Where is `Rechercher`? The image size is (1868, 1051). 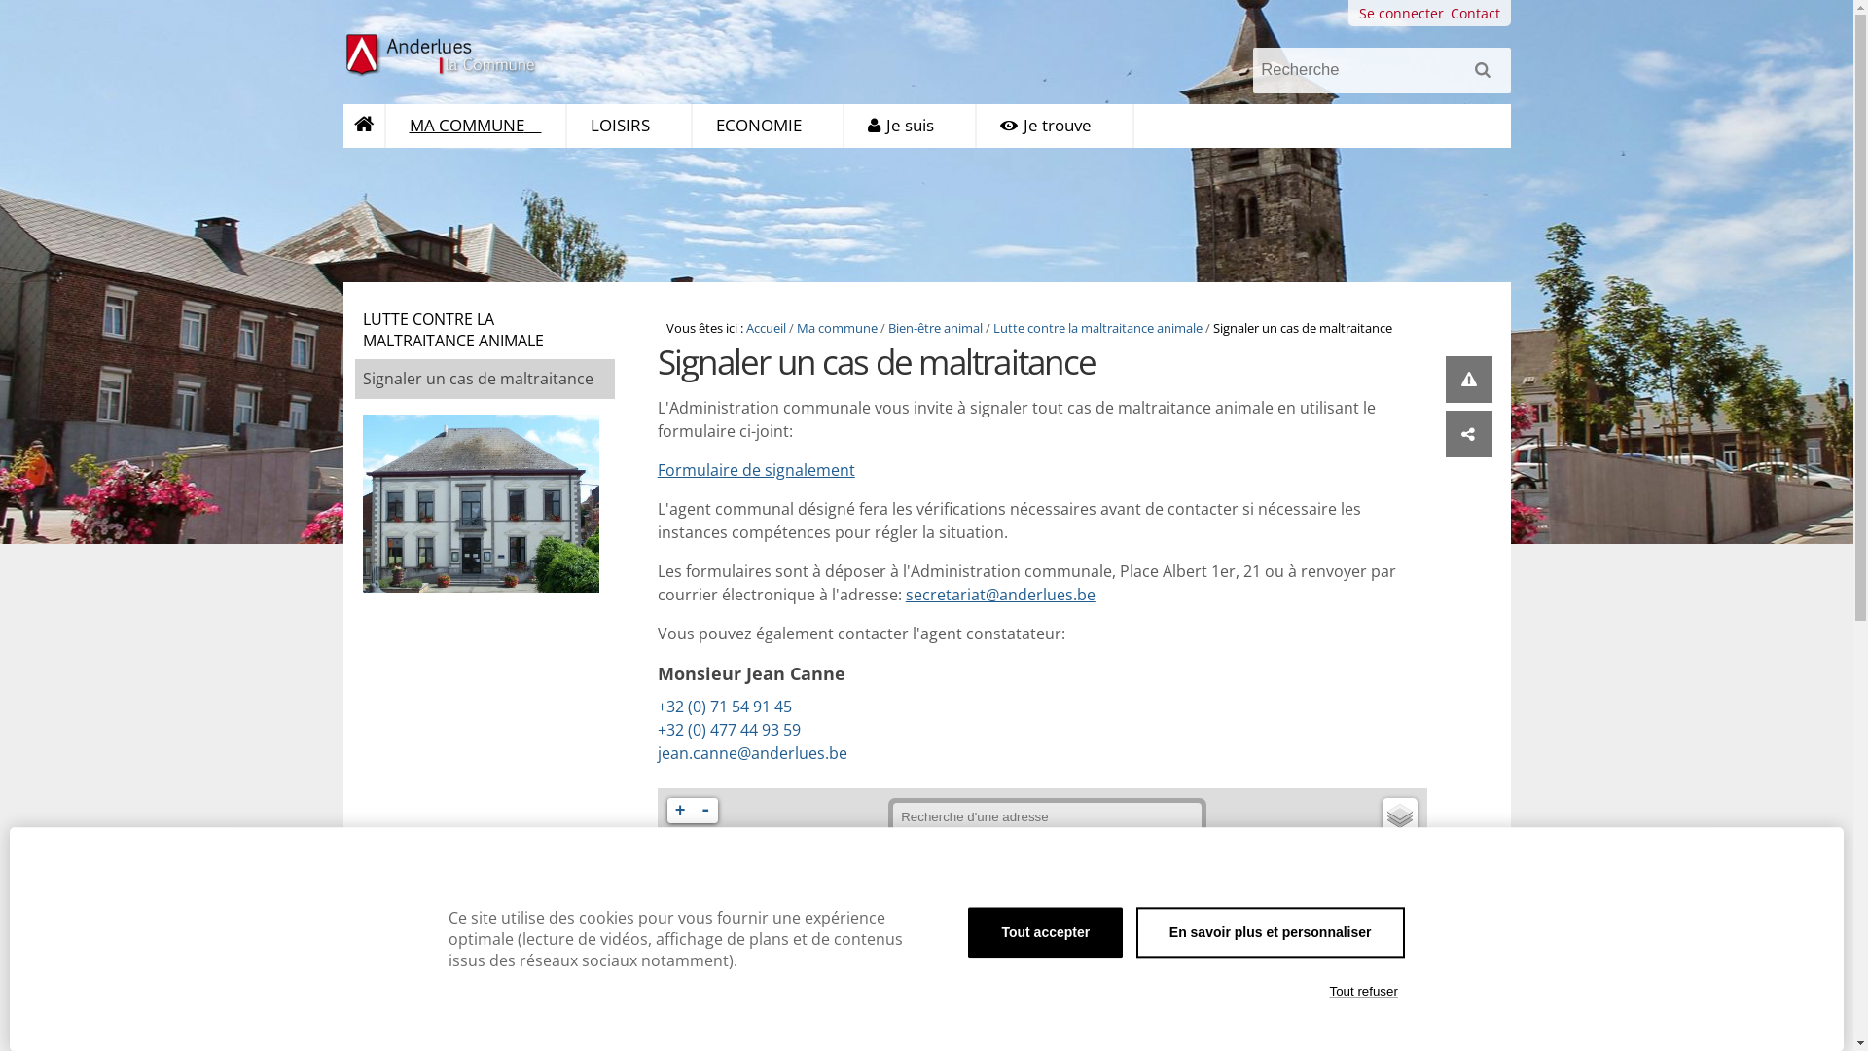 Rechercher is located at coordinates (1487, 77).